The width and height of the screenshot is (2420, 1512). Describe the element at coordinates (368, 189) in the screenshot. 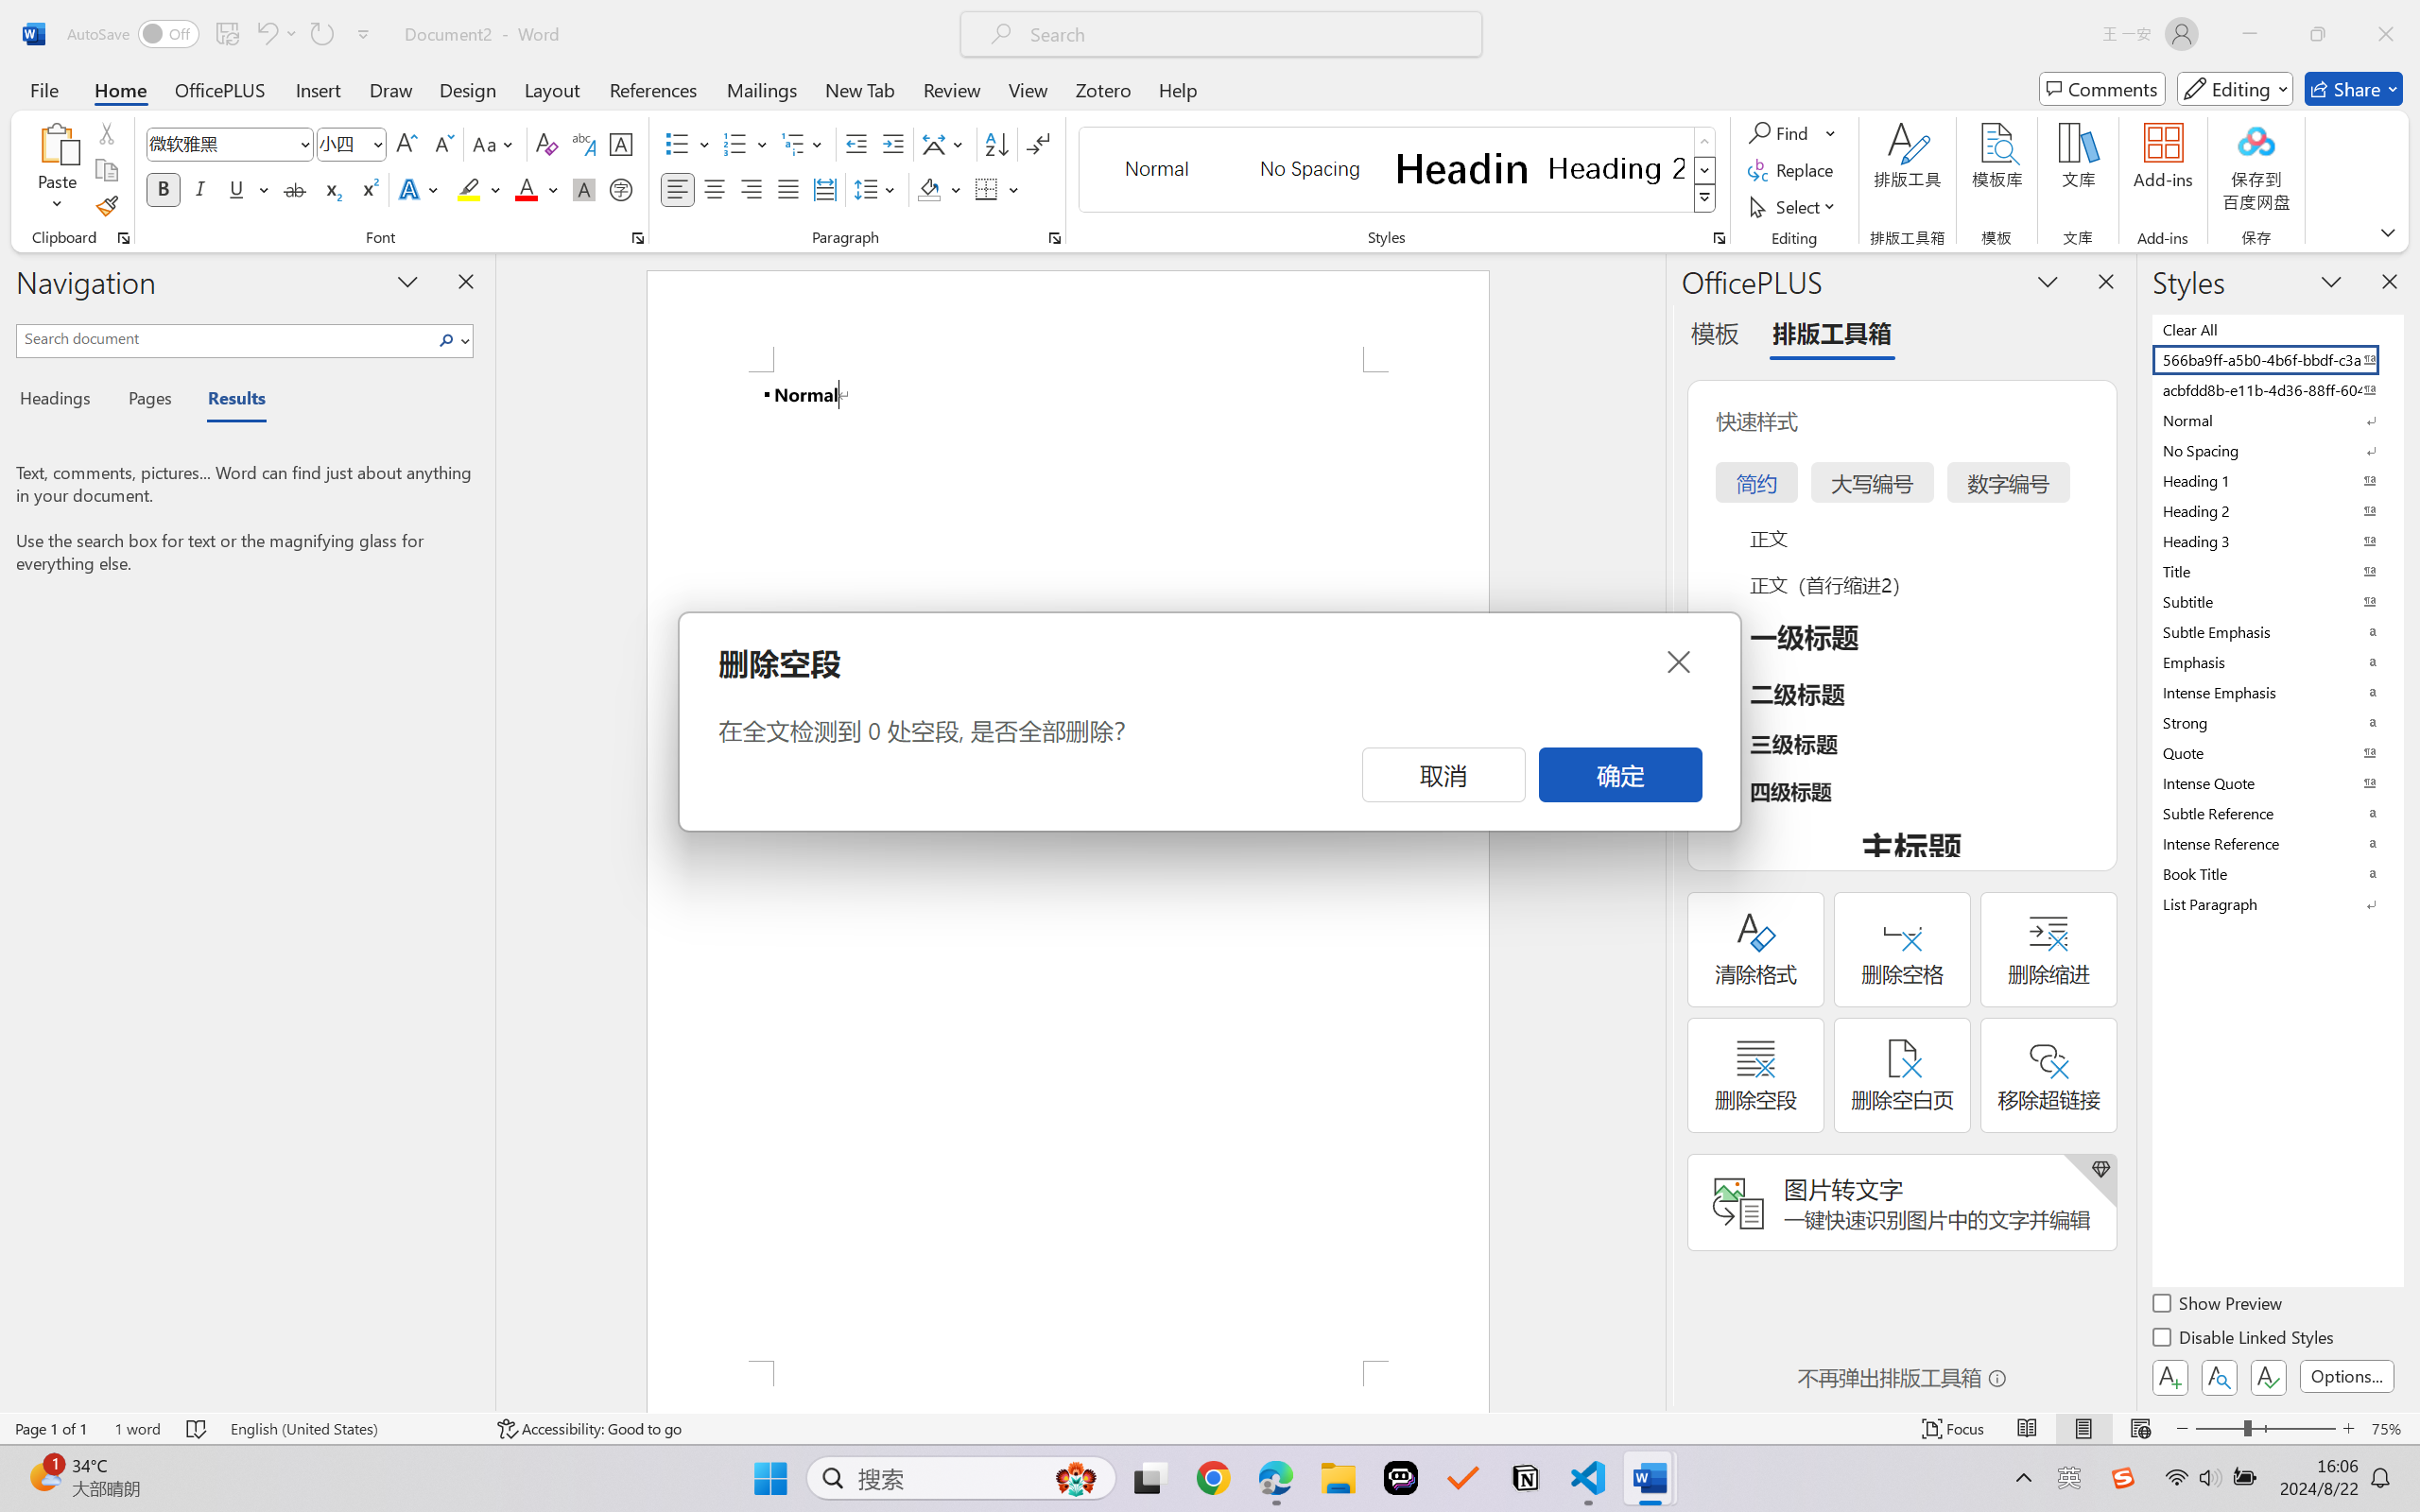

I see `Superscript` at that location.